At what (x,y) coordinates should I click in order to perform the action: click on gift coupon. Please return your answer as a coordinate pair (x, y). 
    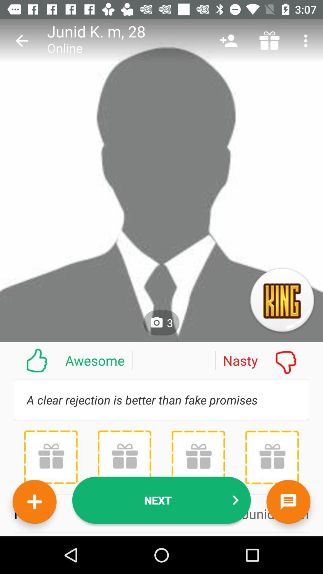
    Looking at the image, I should click on (124, 457).